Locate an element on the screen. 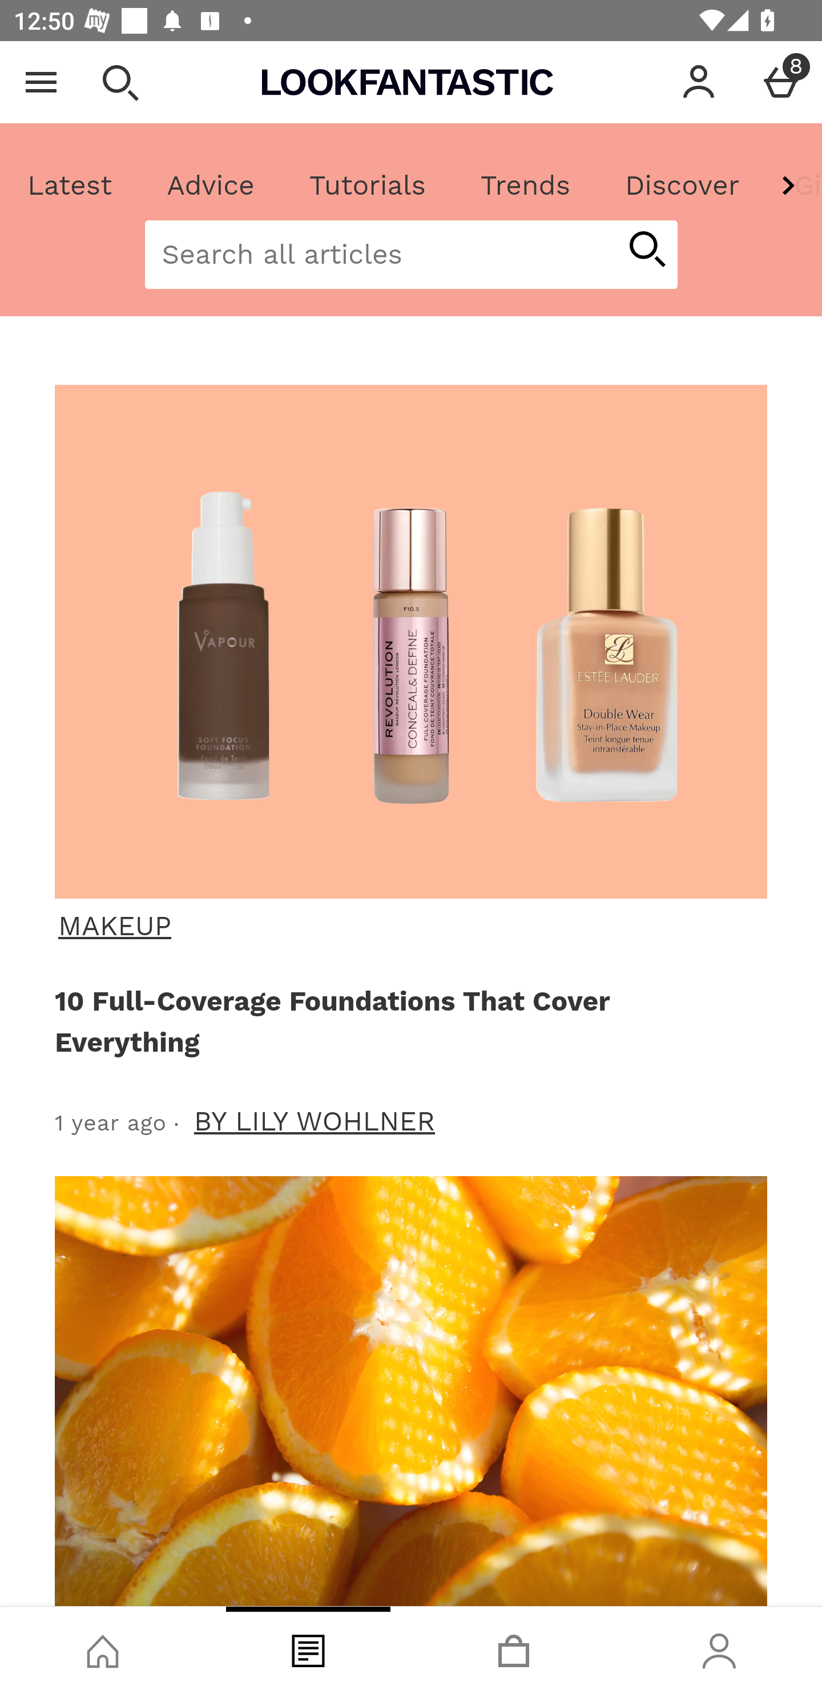 This screenshot has height=1690, width=822. Account is located at coordinates (699, 82).